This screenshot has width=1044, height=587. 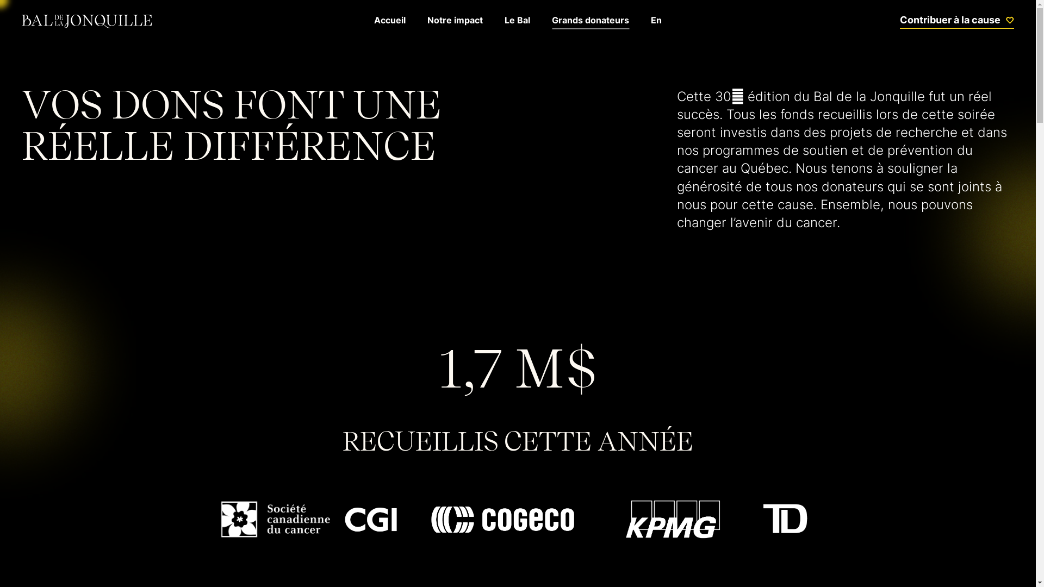 I want to click on En, so click(x=656, y=22).